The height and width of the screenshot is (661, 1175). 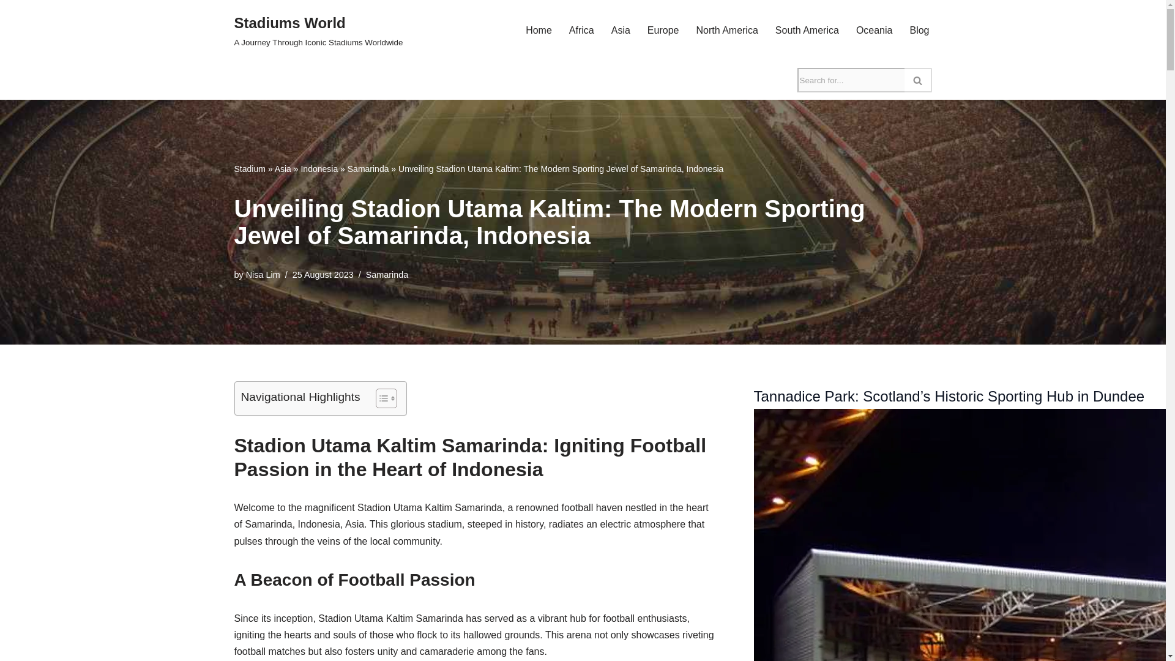 What do you see at coordinates (283, 169) in the screenshot?
I see `Asia` at bounding box center [283, 169].